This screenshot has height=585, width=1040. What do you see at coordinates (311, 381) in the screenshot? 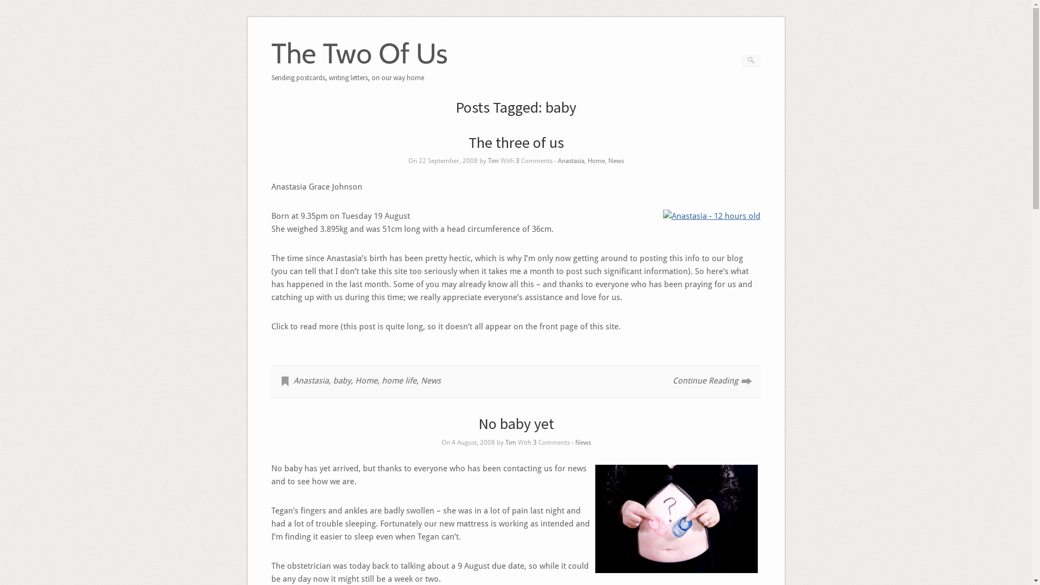
I see `Anastasia` at bounding box center [311, 381].